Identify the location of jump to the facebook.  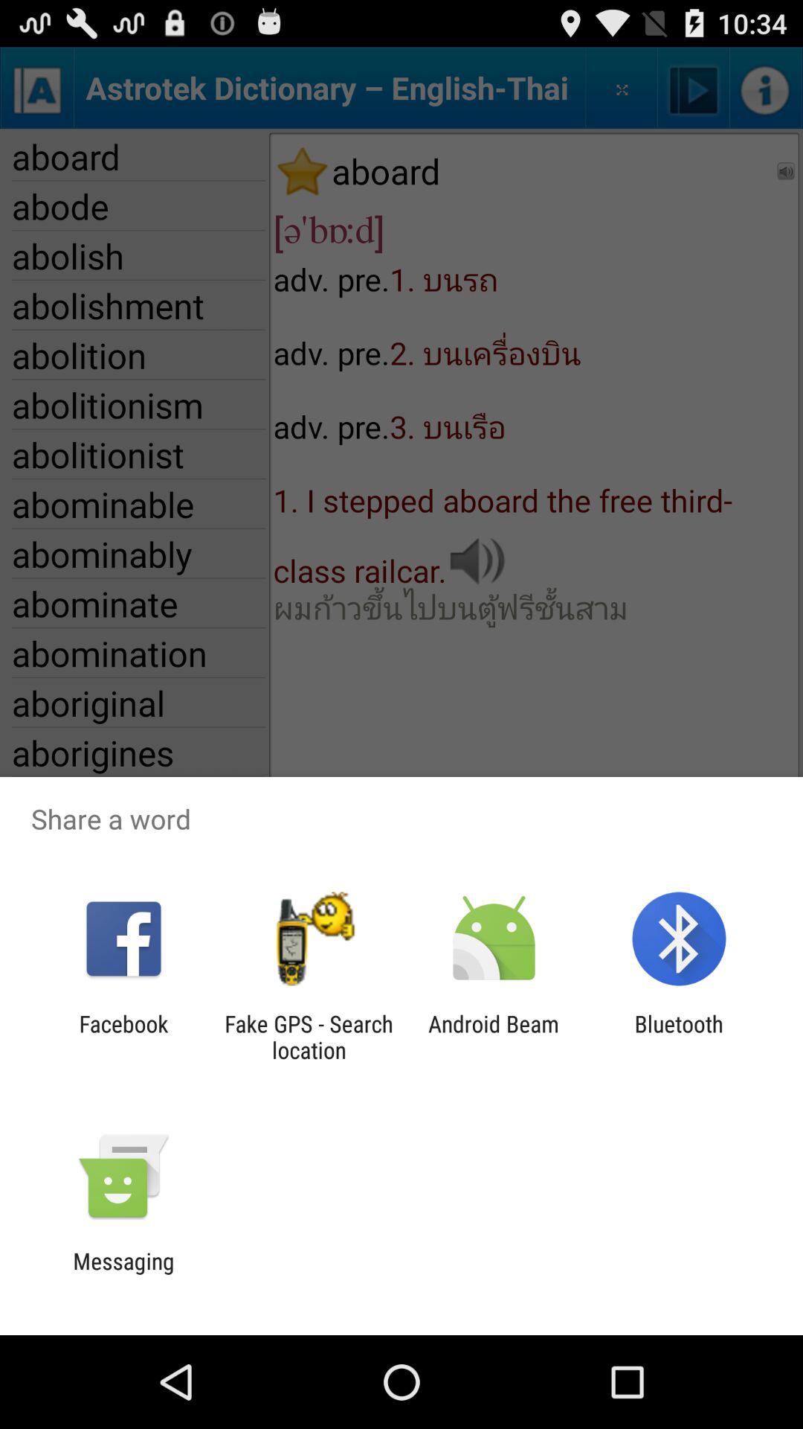
(123, 1037).